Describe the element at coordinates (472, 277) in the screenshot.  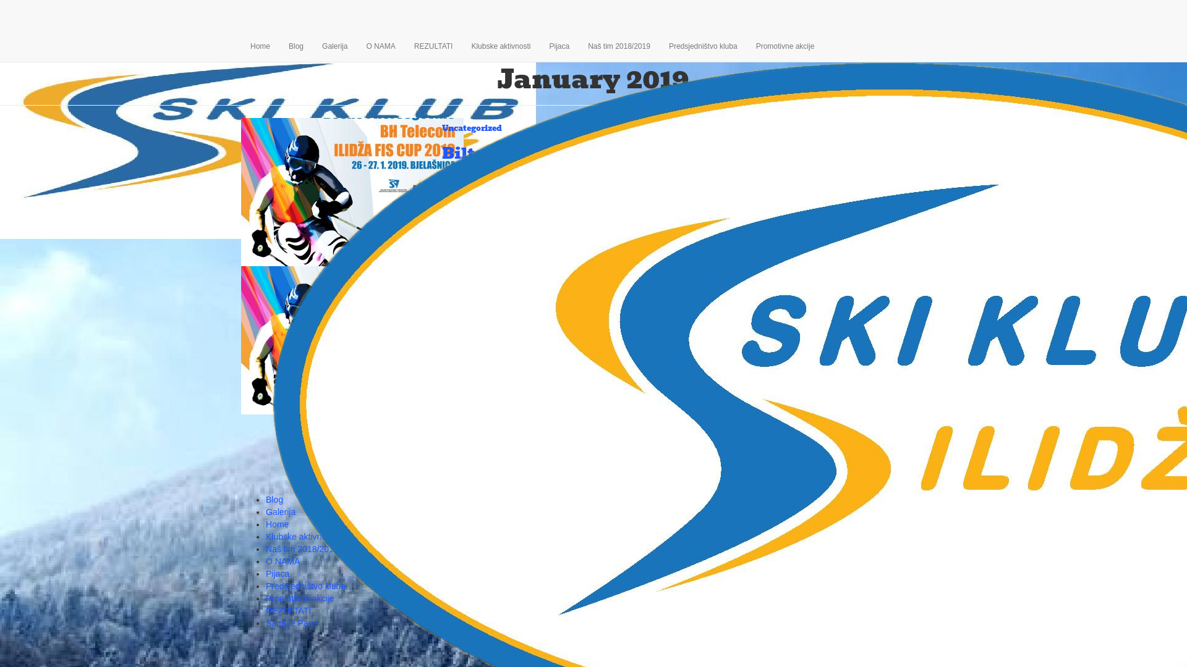
I see `Prvenstvo BiH` at that location.